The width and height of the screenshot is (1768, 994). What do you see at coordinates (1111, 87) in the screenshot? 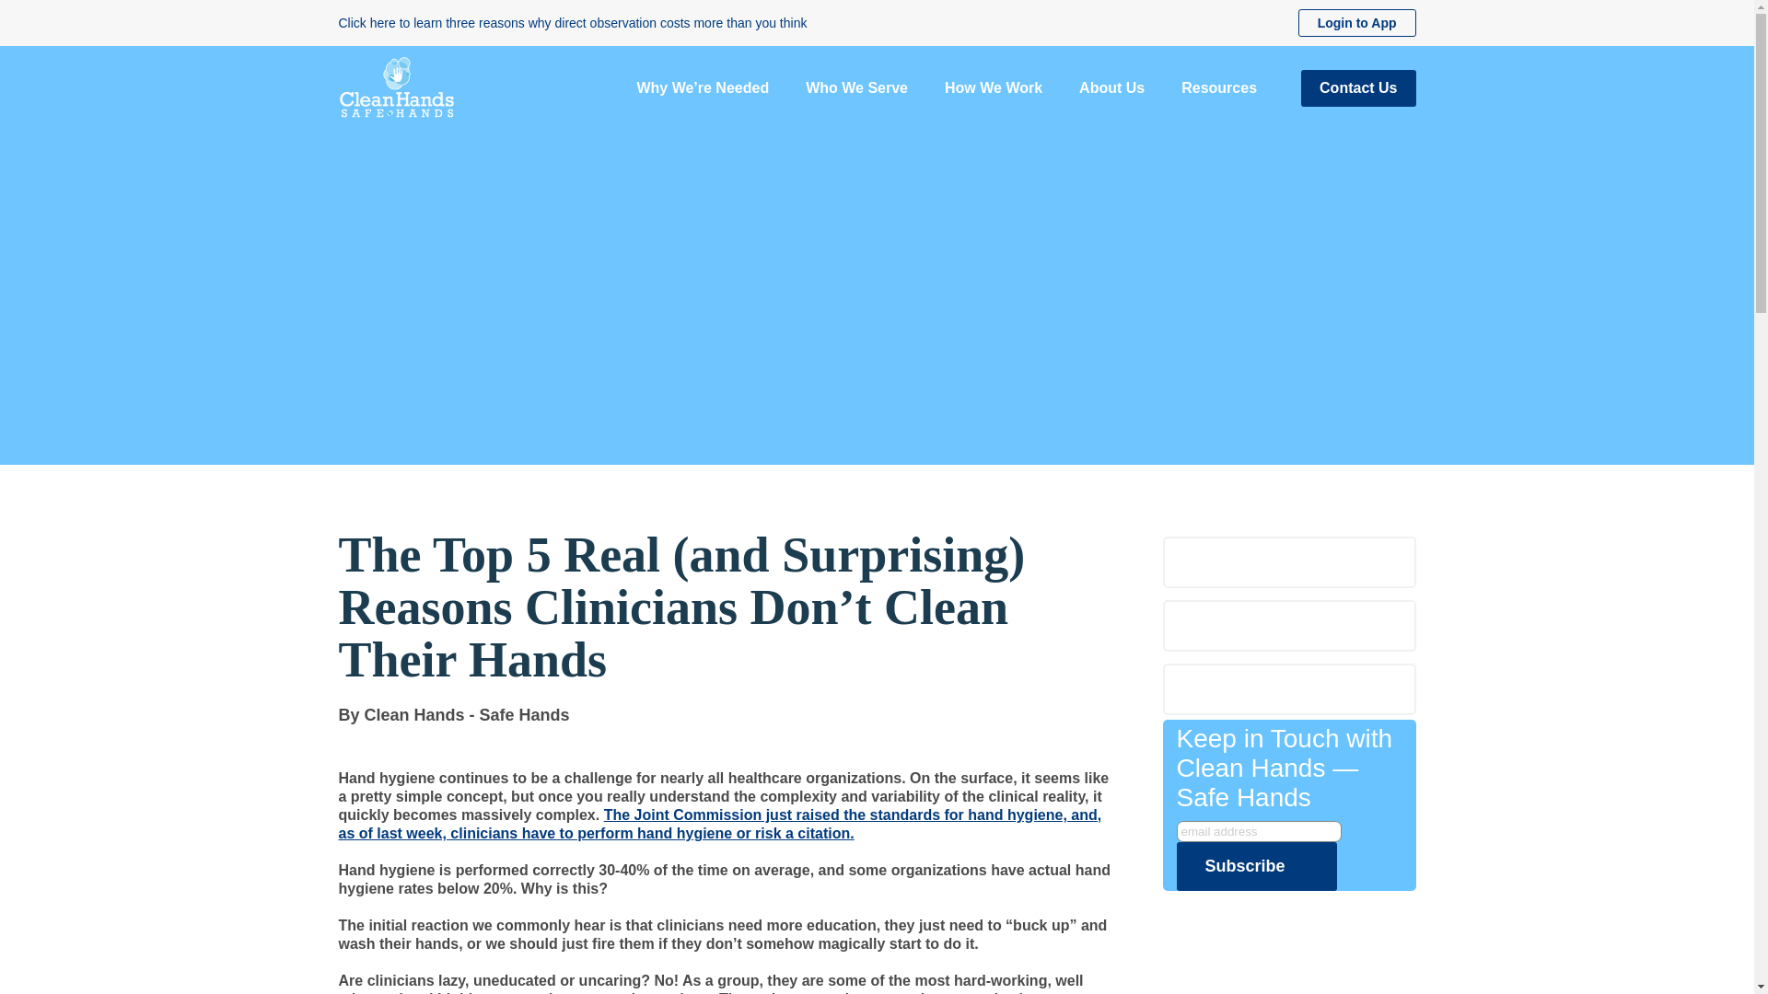
I see `About Us` at bounding box center [1111, 87].